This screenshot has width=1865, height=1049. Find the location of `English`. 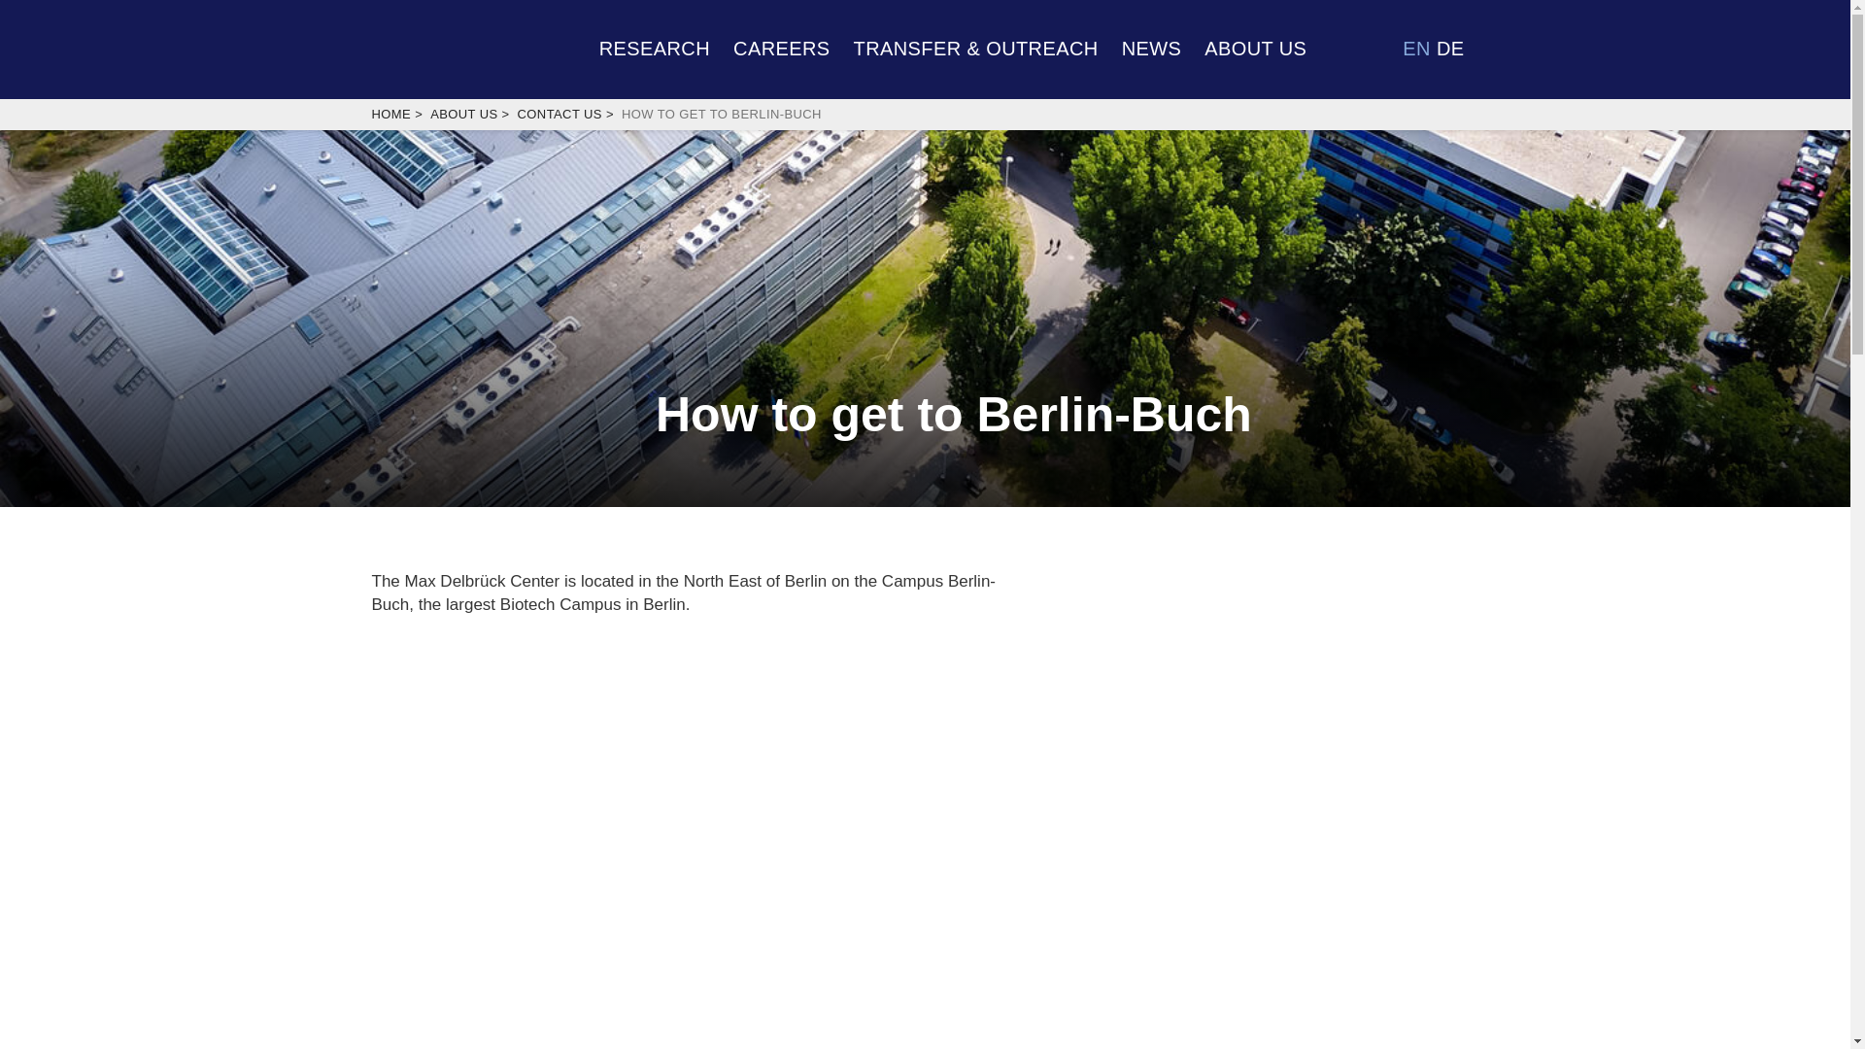

English is located at coordinates (1416, 48).